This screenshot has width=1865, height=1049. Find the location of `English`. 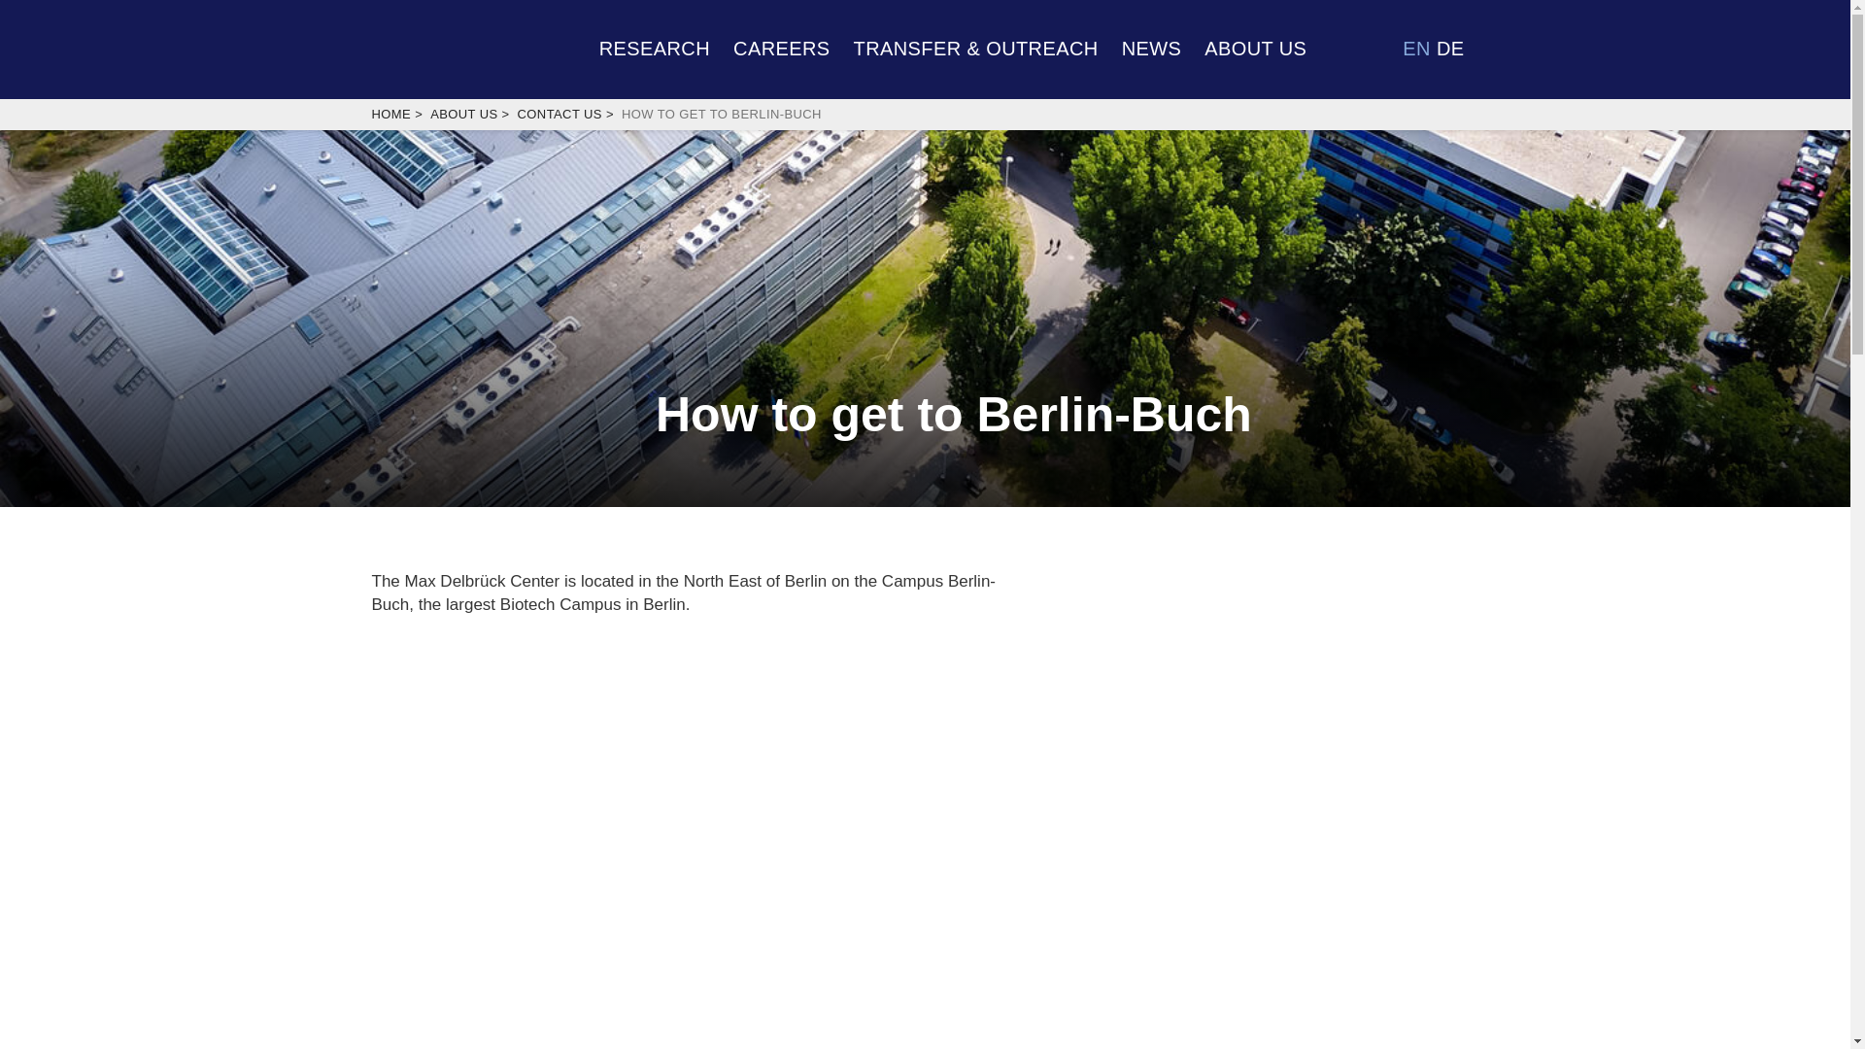

English is located at coordinates (1416, 48).